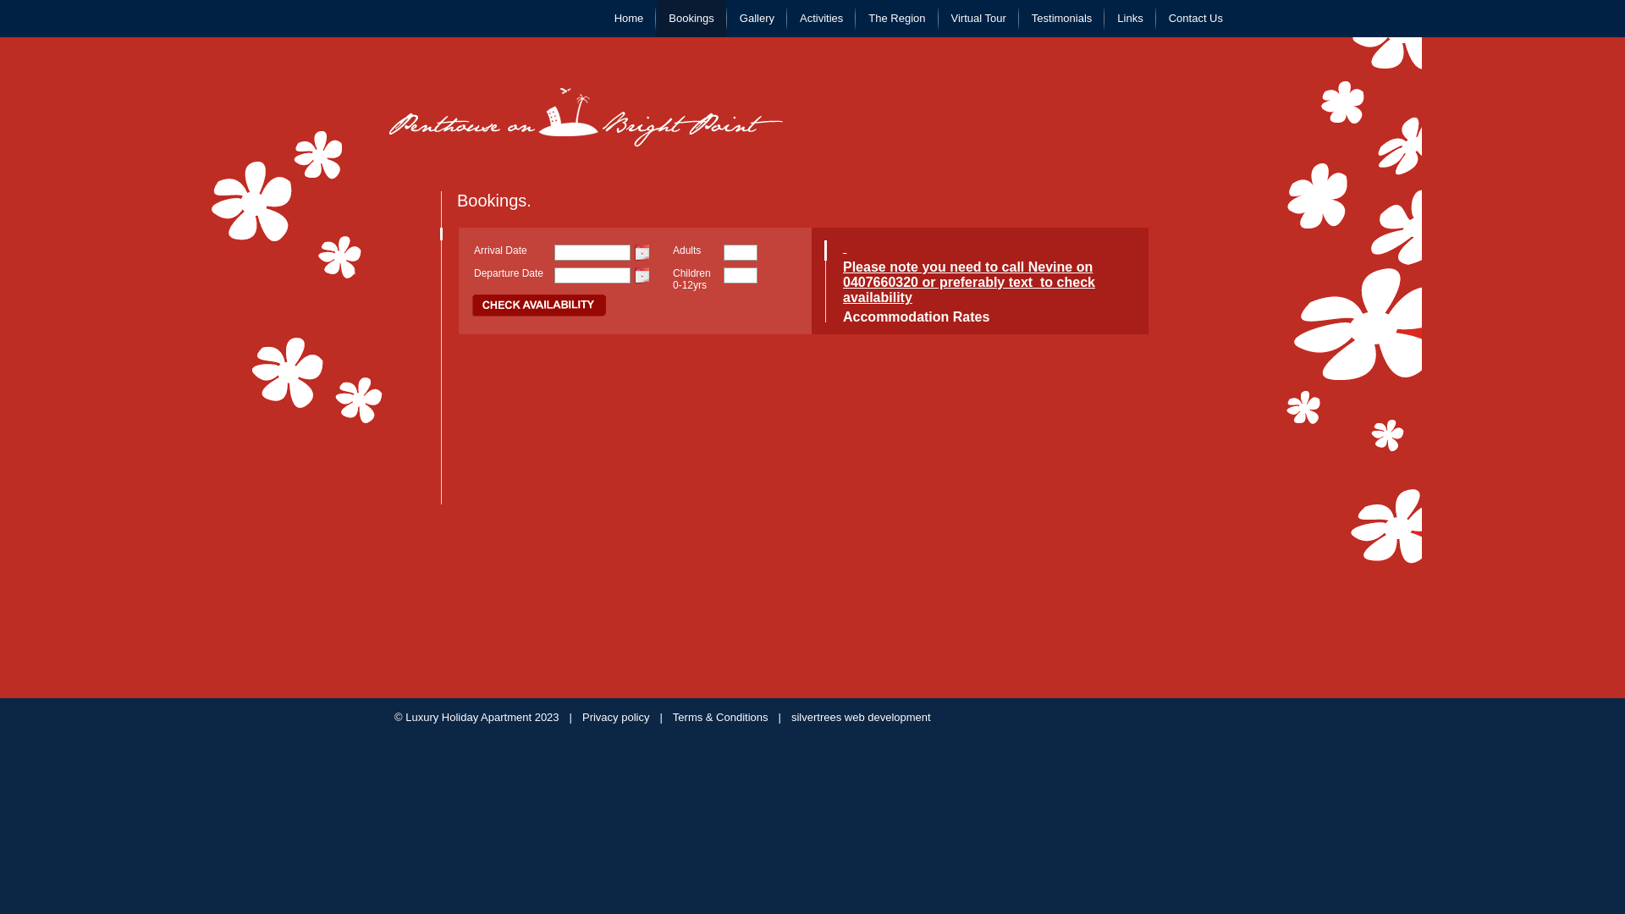 The width and height of the screenshot is (1625, 914). I want to click on Home, so click(630, 19).